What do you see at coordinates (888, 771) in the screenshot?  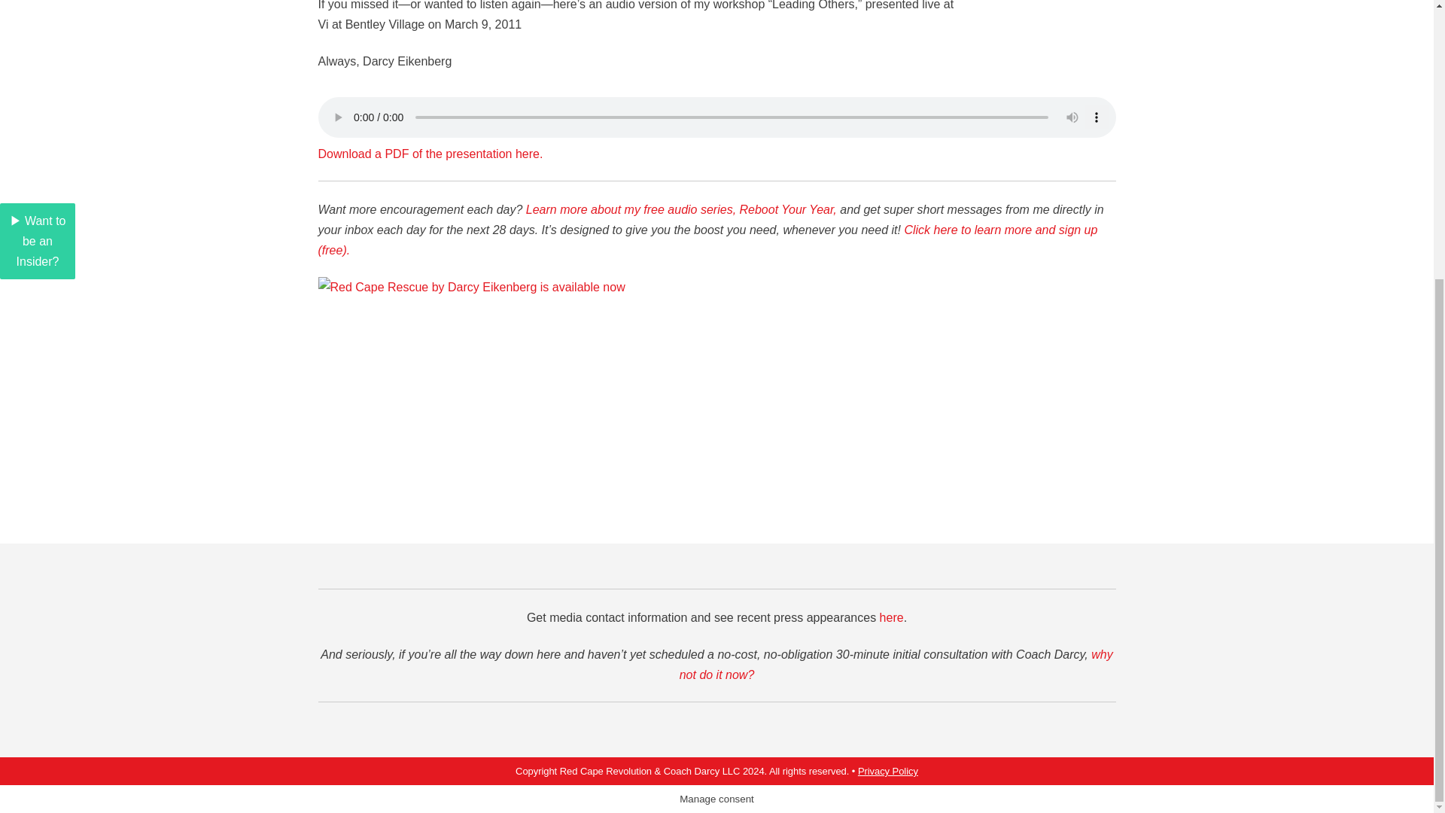 I see `Privacy Policy` at bounding box center [888, 771].